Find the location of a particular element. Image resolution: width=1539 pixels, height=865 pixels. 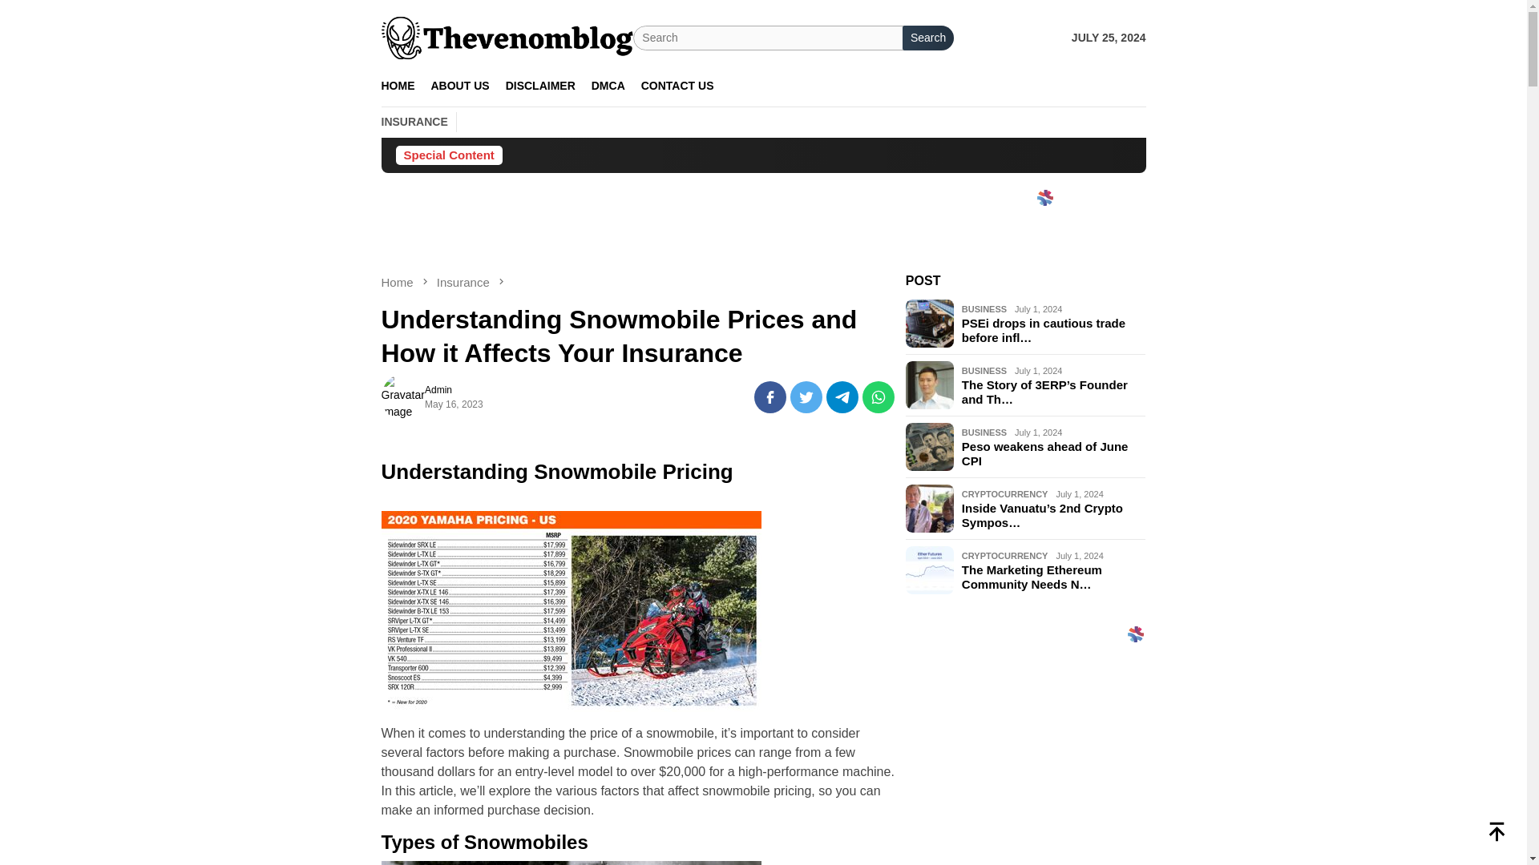

HOME is located at coordinates (398, 86).